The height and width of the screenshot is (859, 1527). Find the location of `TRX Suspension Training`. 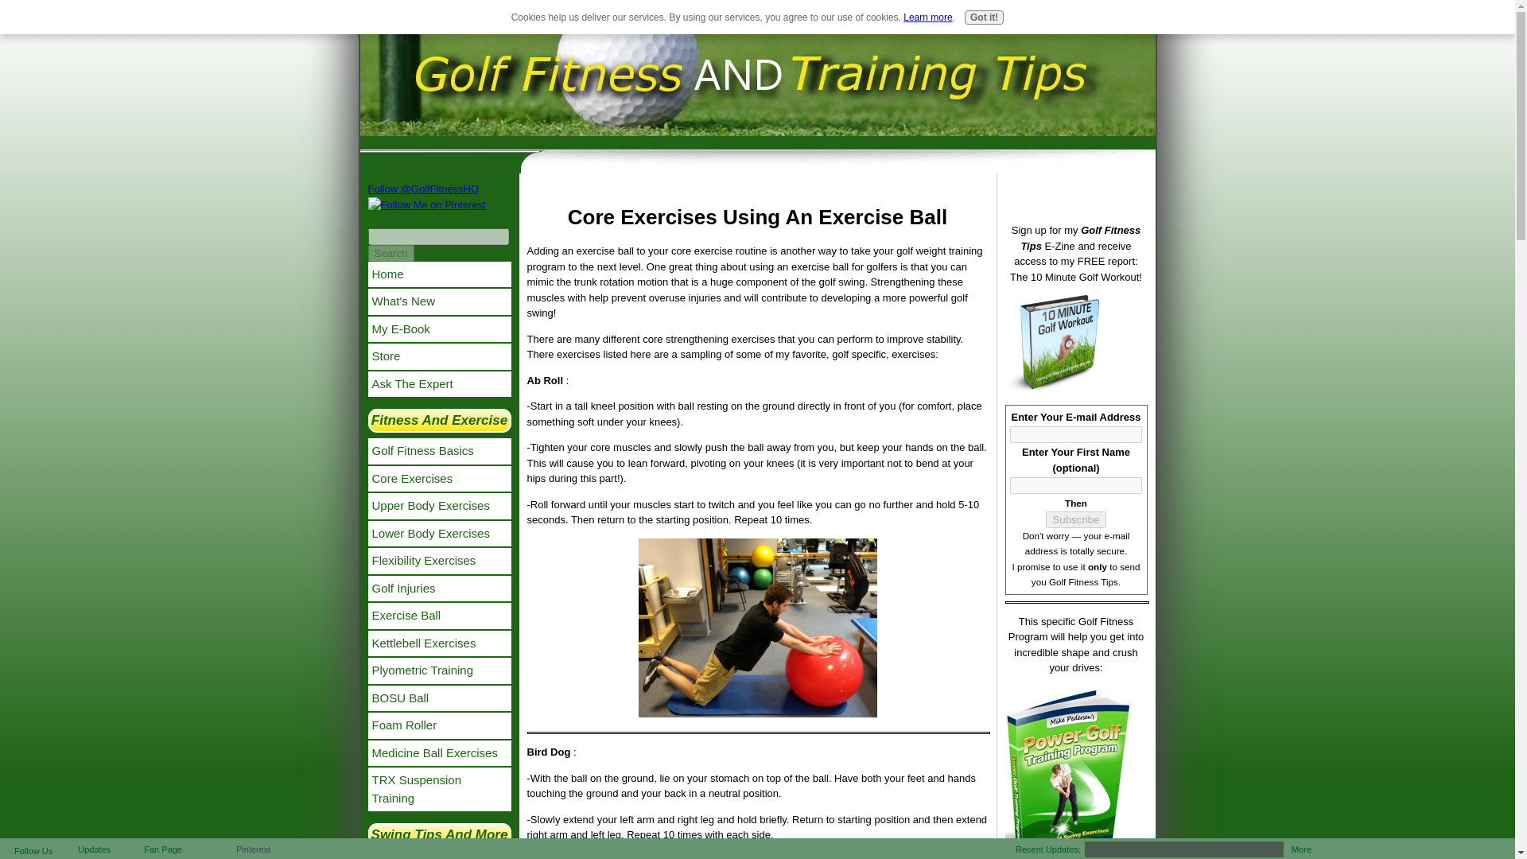

TRX Suspension Training is located at coordinates (439, 789).